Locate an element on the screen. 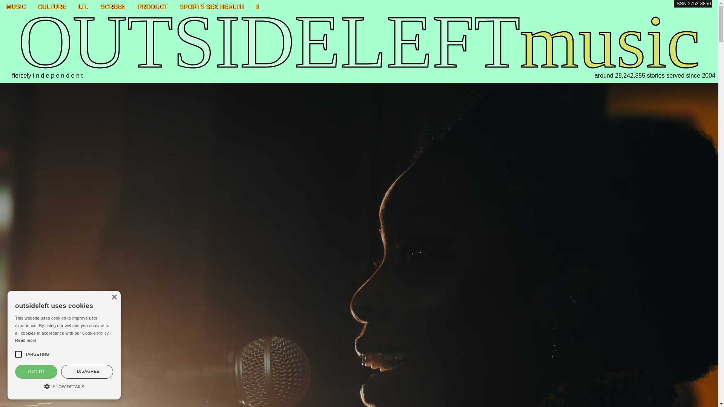 The width and height of the screenshot is (724, 407). PRODUCT is located at coordinates (152, 7).